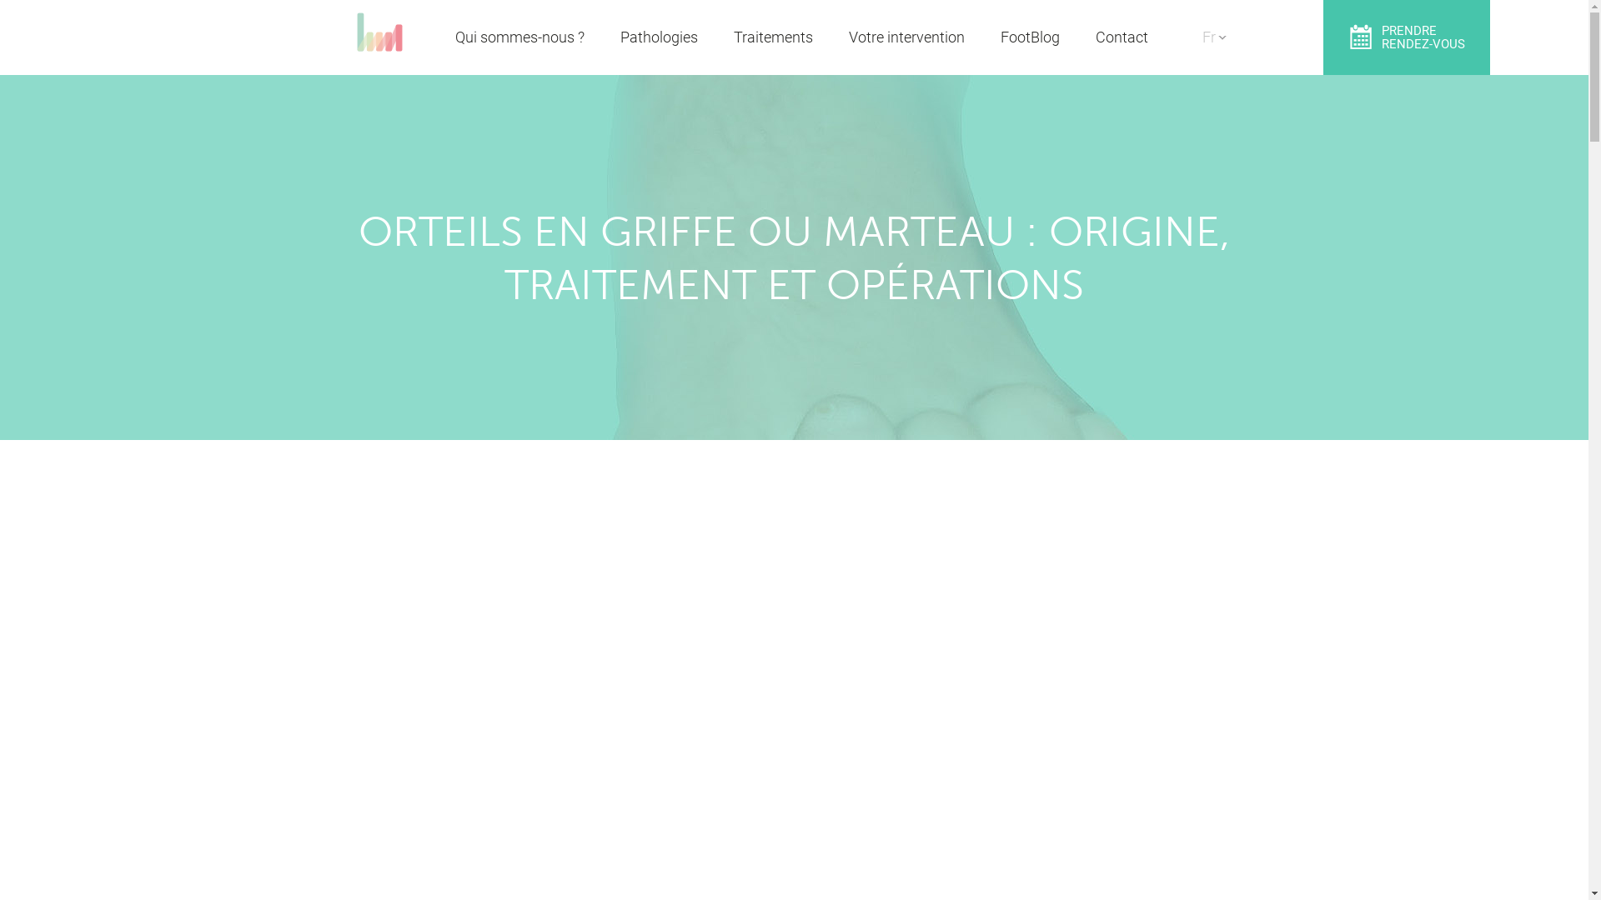  I want to click on Contact, so click(1122, 37).